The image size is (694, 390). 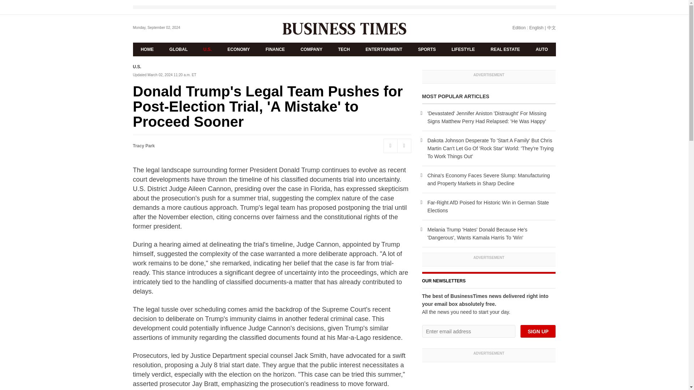 I want to click on U.S., so click(x=137, y=67).